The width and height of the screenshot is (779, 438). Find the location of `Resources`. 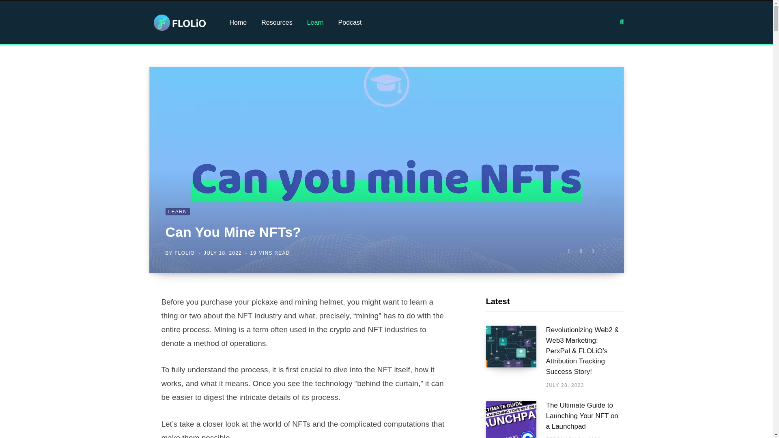

Resources is located at coordinates (276, 22).